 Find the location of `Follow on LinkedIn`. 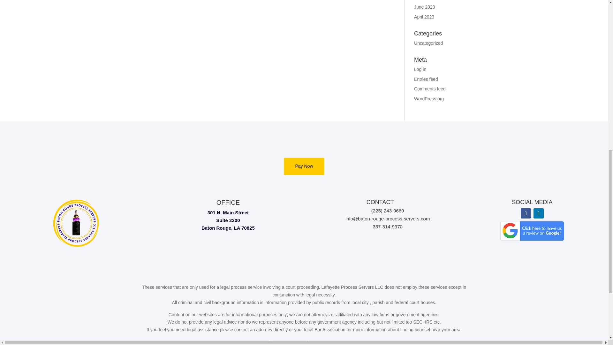

Follow on LinkedIn is located at coordinates (538, 213).